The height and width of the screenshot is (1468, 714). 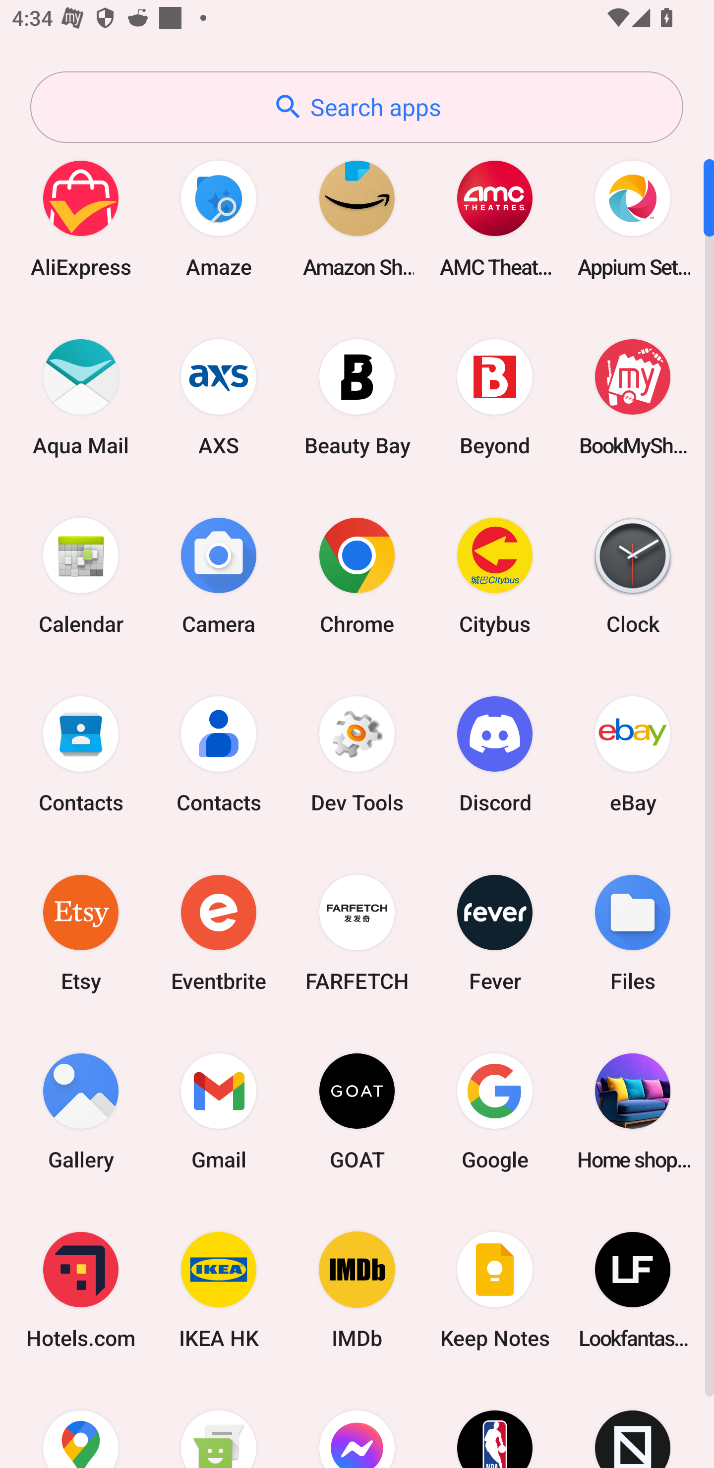 What do you see at coordinates (633, 397) in the screenshot?
I see `BookMyShow` at bounding box center [633, 397].